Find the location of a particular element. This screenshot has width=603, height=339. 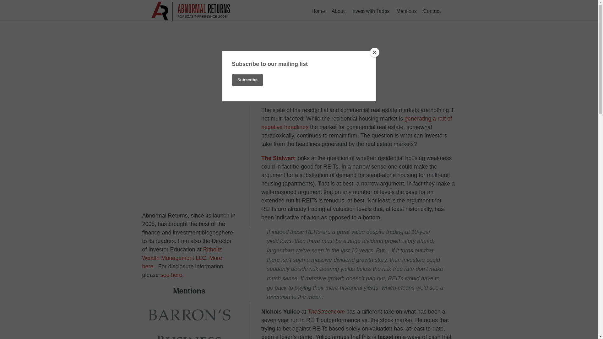

Invest with Tadas is located at coordinates (370, 11).